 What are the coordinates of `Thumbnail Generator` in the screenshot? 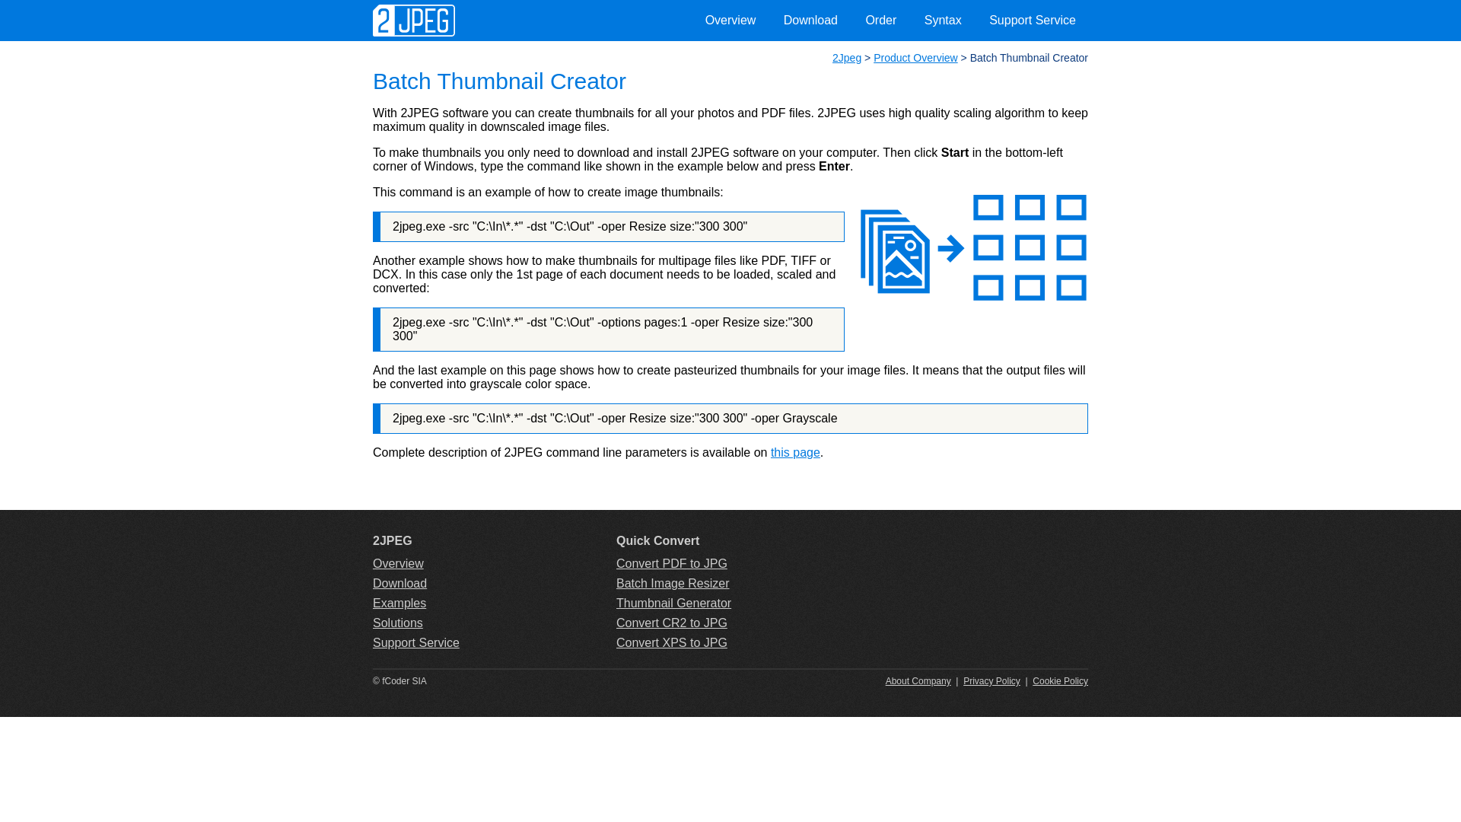 It's located at (674, 603).